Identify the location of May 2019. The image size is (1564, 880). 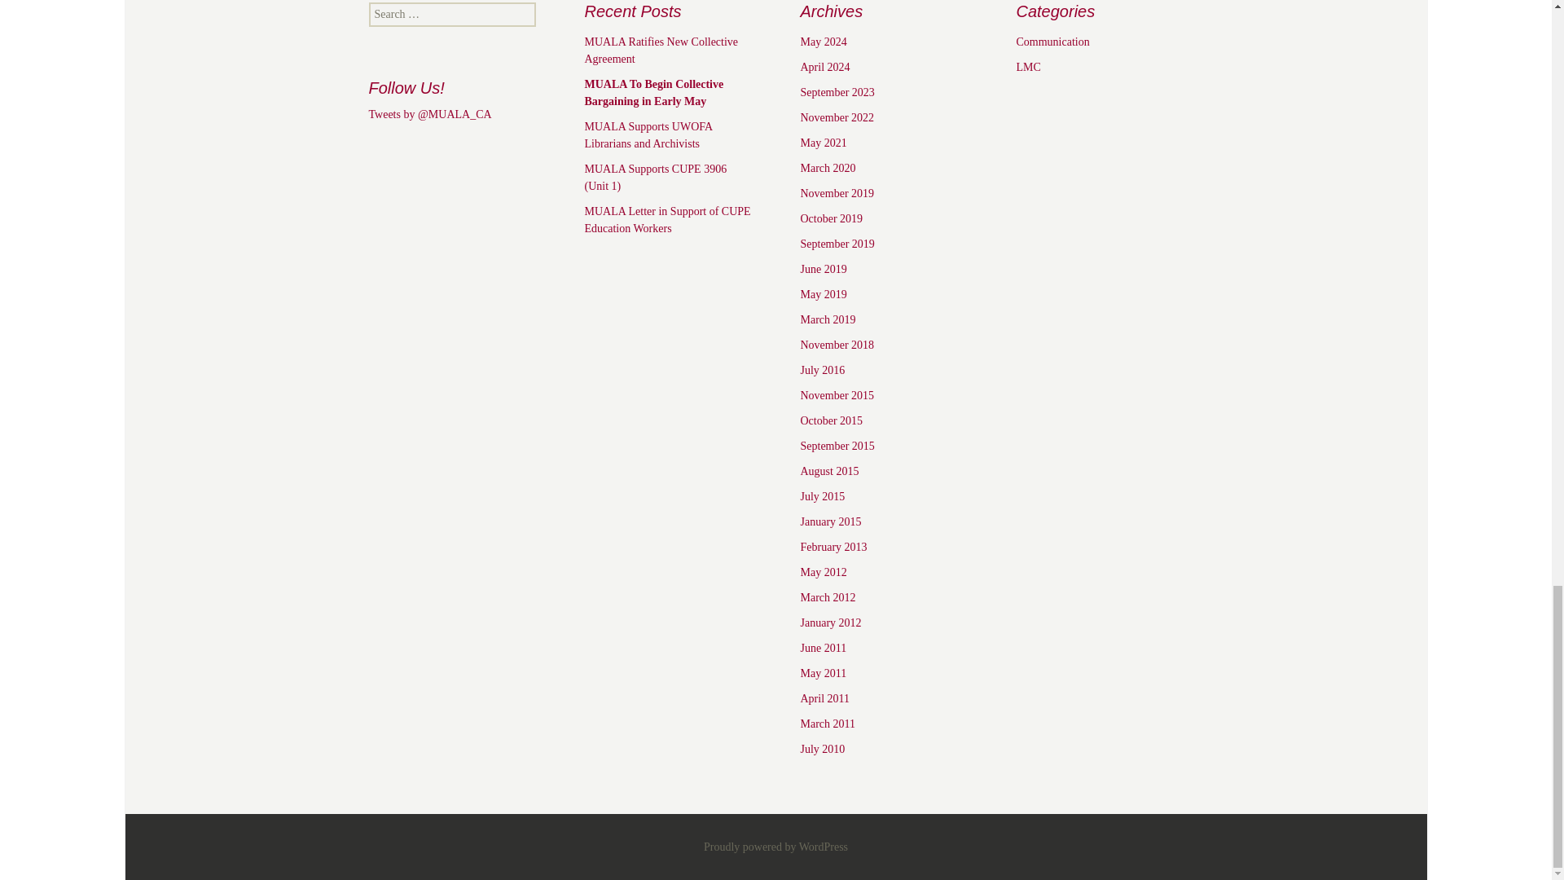
(823, 295).